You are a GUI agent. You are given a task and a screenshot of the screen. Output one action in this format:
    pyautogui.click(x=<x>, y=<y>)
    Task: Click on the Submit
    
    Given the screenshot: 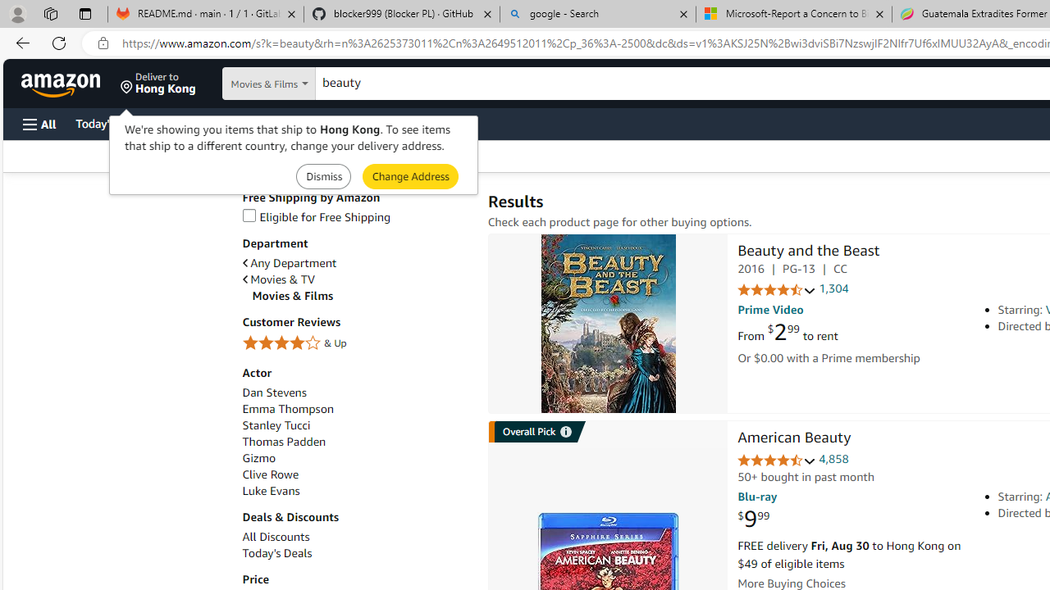 What is the action you would take?
    pyautogui.click(x=410, y=175)
    